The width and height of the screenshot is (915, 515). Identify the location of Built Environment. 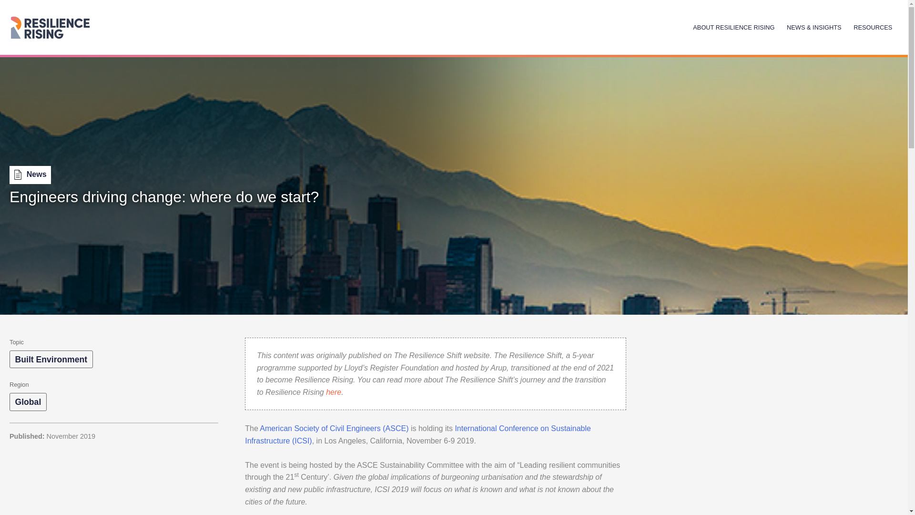
(51, 360).